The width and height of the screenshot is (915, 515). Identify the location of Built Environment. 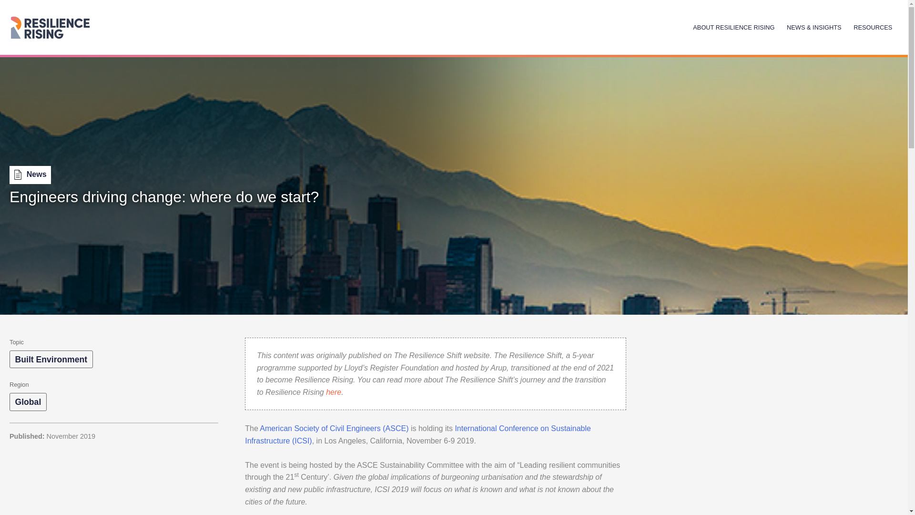
(51, 360).